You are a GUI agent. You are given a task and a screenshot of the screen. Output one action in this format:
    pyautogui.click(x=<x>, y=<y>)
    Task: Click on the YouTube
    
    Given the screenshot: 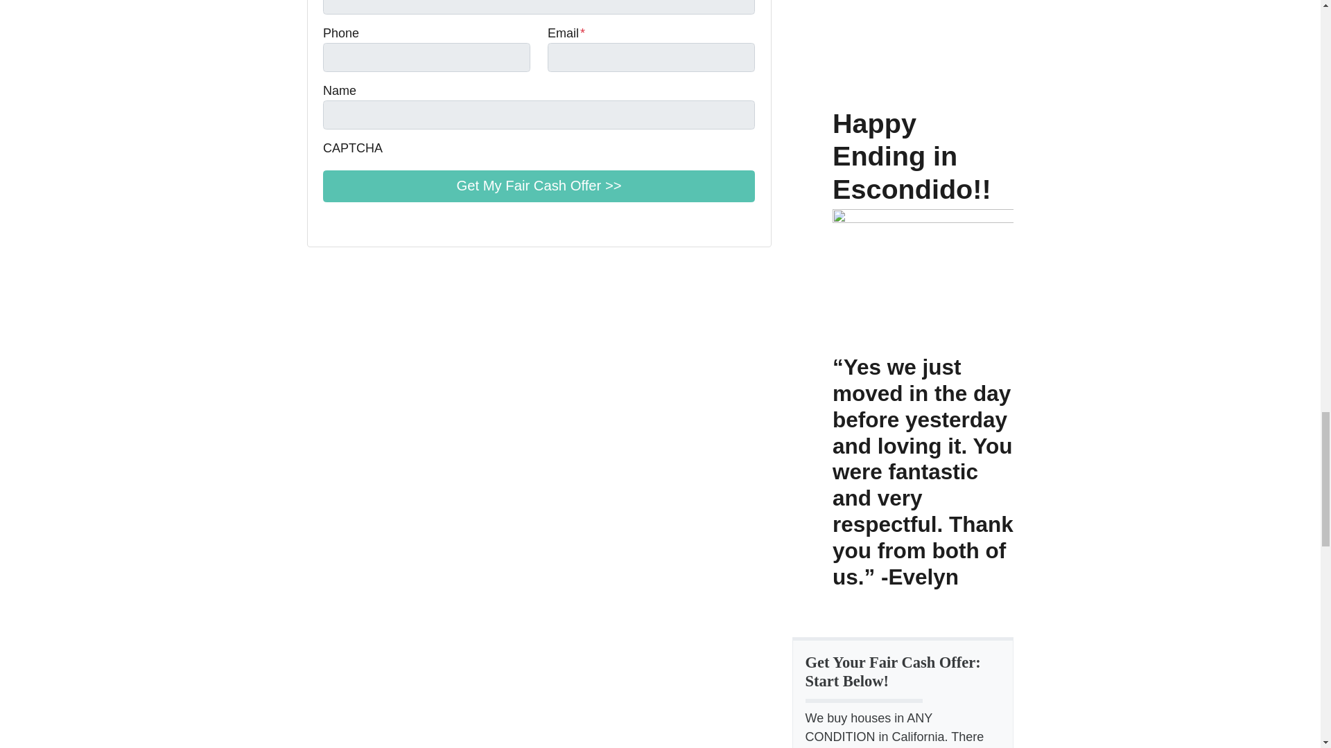 What is the action you would take?
    pyautogui.click(x=351, y=222)
    